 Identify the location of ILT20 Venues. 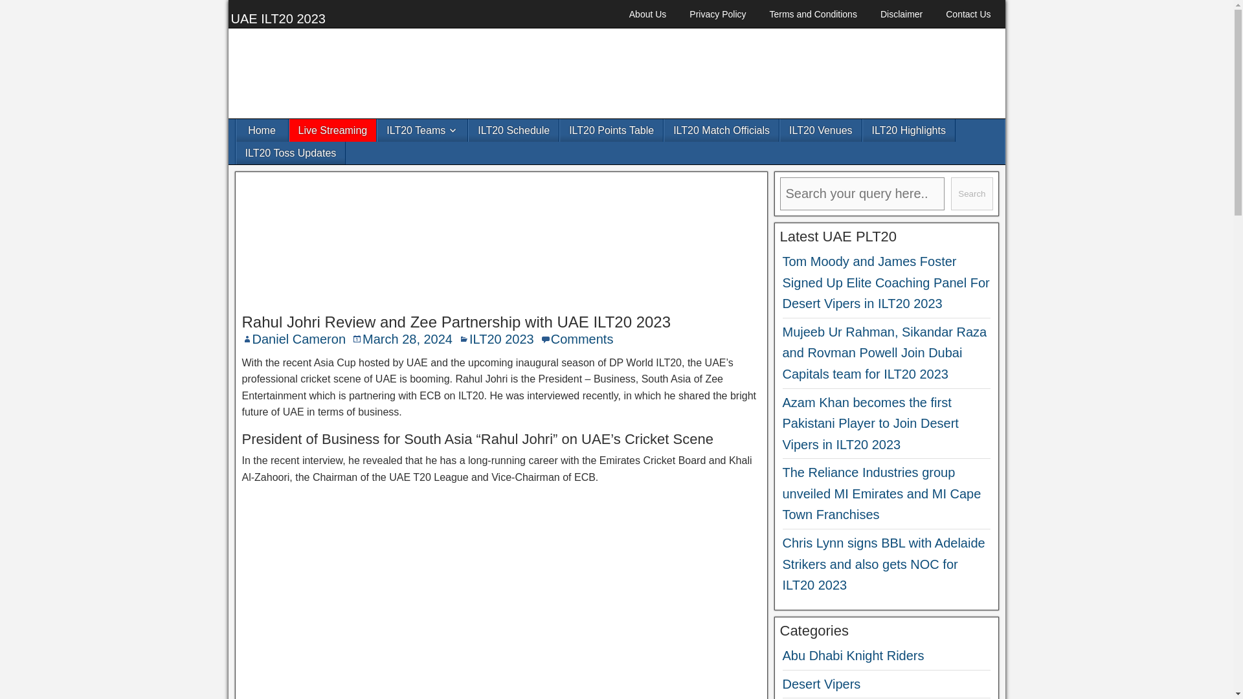
(821, 130).